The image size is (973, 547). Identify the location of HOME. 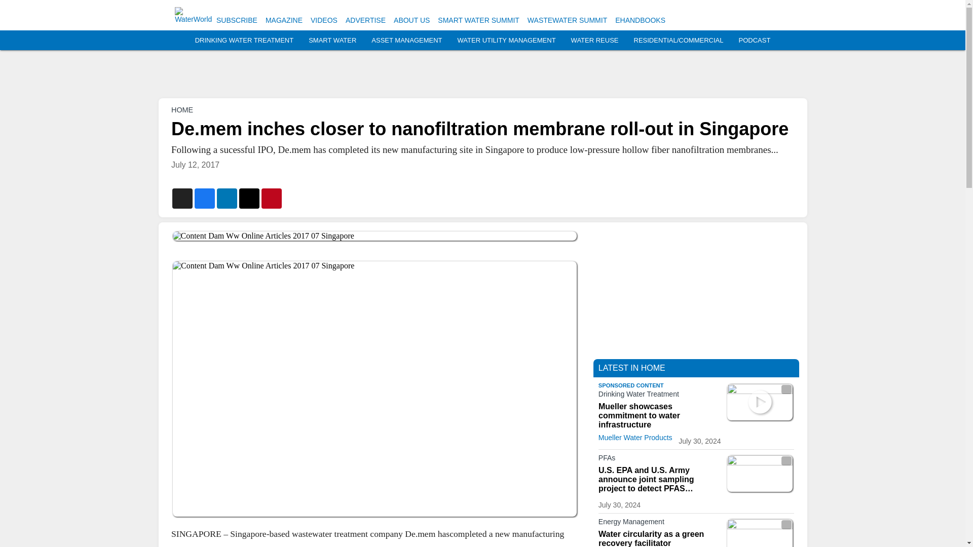
(181, 109).